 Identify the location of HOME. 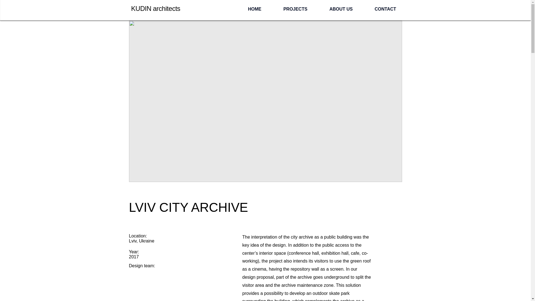
(255, 9).